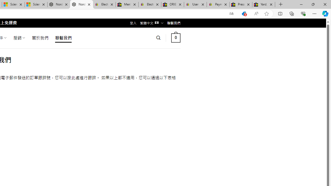 The width and height of the screenshot is (331, 186). What do you see at coordinates (176, 38) in the screenshot?
I see `  0  ` at bounding box center [176, 38].